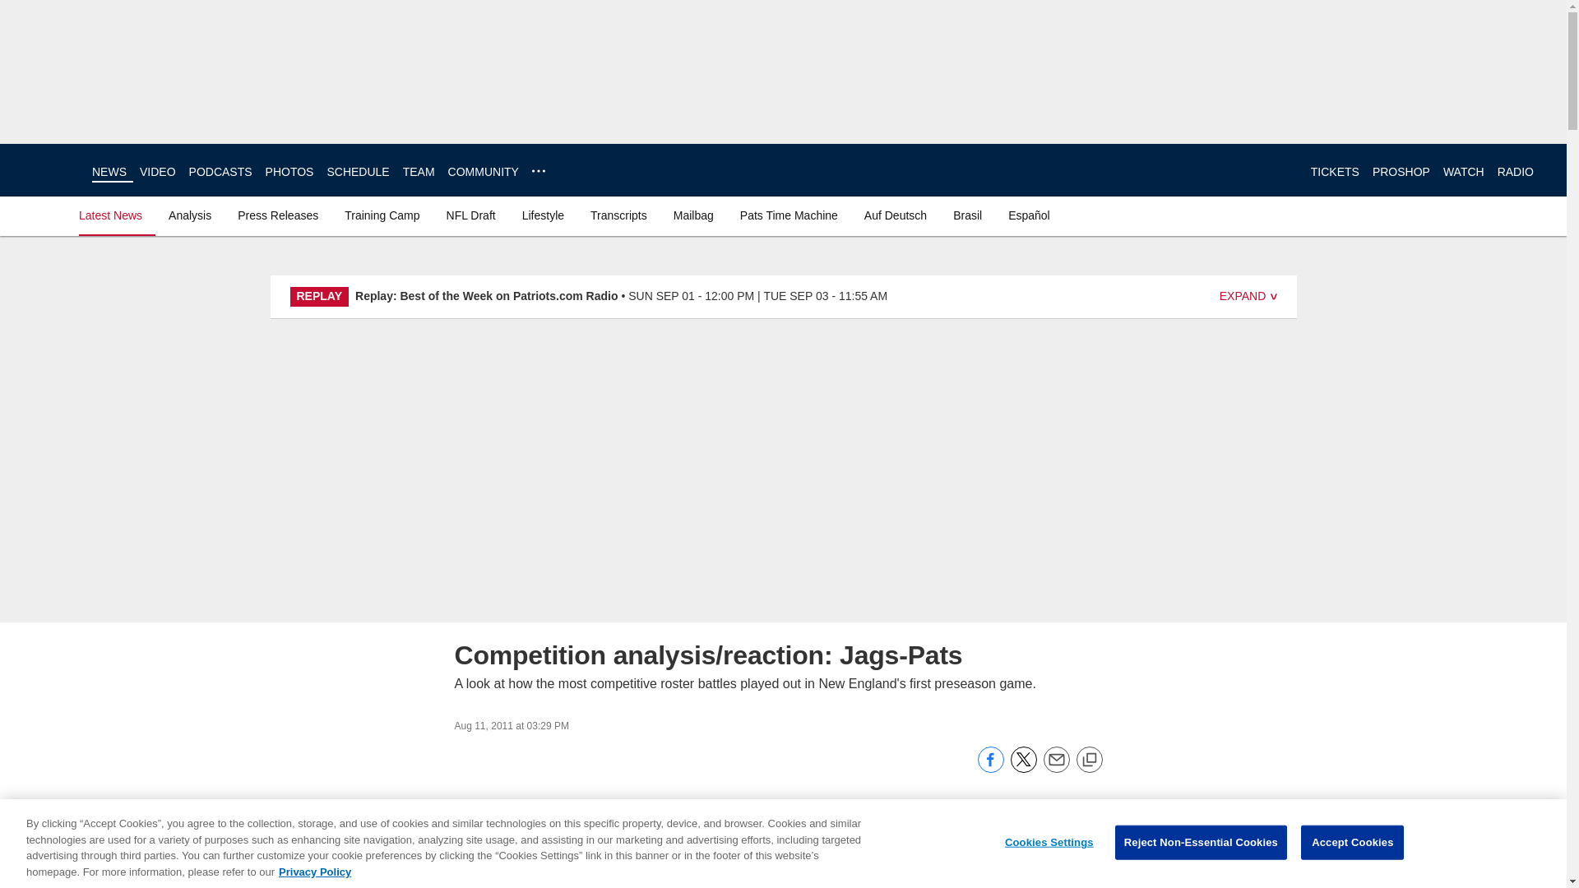 This screenshot has height=888, width=1579. What do you see at coordinates (484, 171) in the screenshot?
I see `COMMUNITY` at bounding box center [484, 171].